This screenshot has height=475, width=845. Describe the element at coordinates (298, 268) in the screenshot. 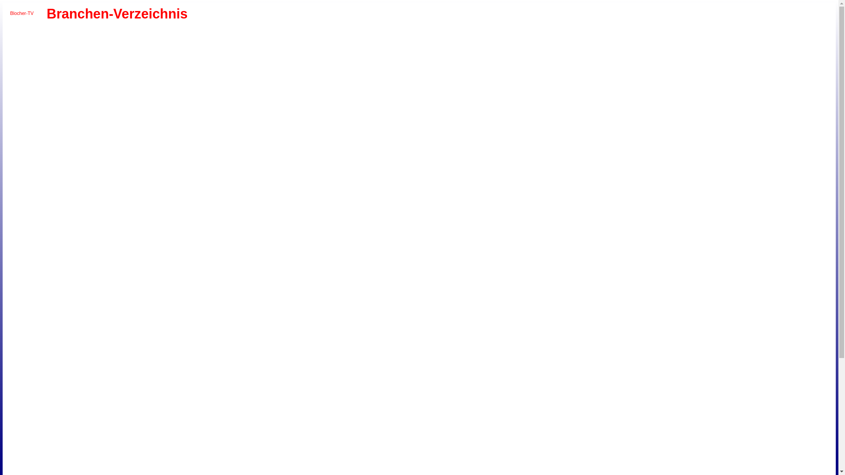

I see `Menziwilegg AG Fam. D. Arm (-Liechti)  Utzigen Restaurant ` at that location.